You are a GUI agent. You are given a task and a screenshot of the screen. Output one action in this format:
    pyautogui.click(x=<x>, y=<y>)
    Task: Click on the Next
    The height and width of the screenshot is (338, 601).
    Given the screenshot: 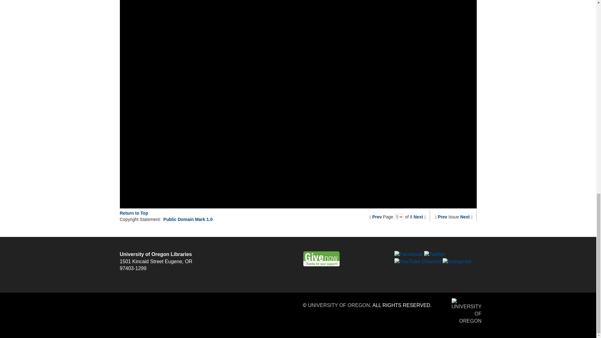 What is the action you would take?
    pyautogui.click(x=465, y=217)
    